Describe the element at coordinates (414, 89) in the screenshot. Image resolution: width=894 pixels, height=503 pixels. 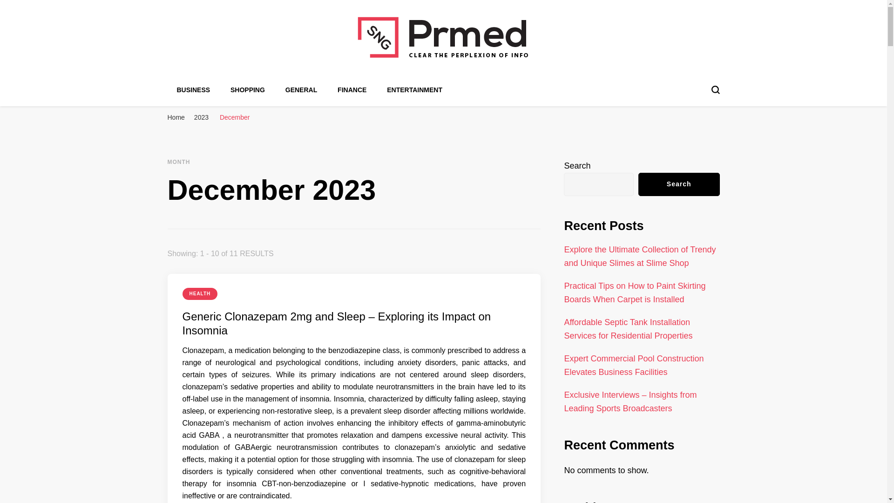
I see `ENTERTAINMENT` at that location.